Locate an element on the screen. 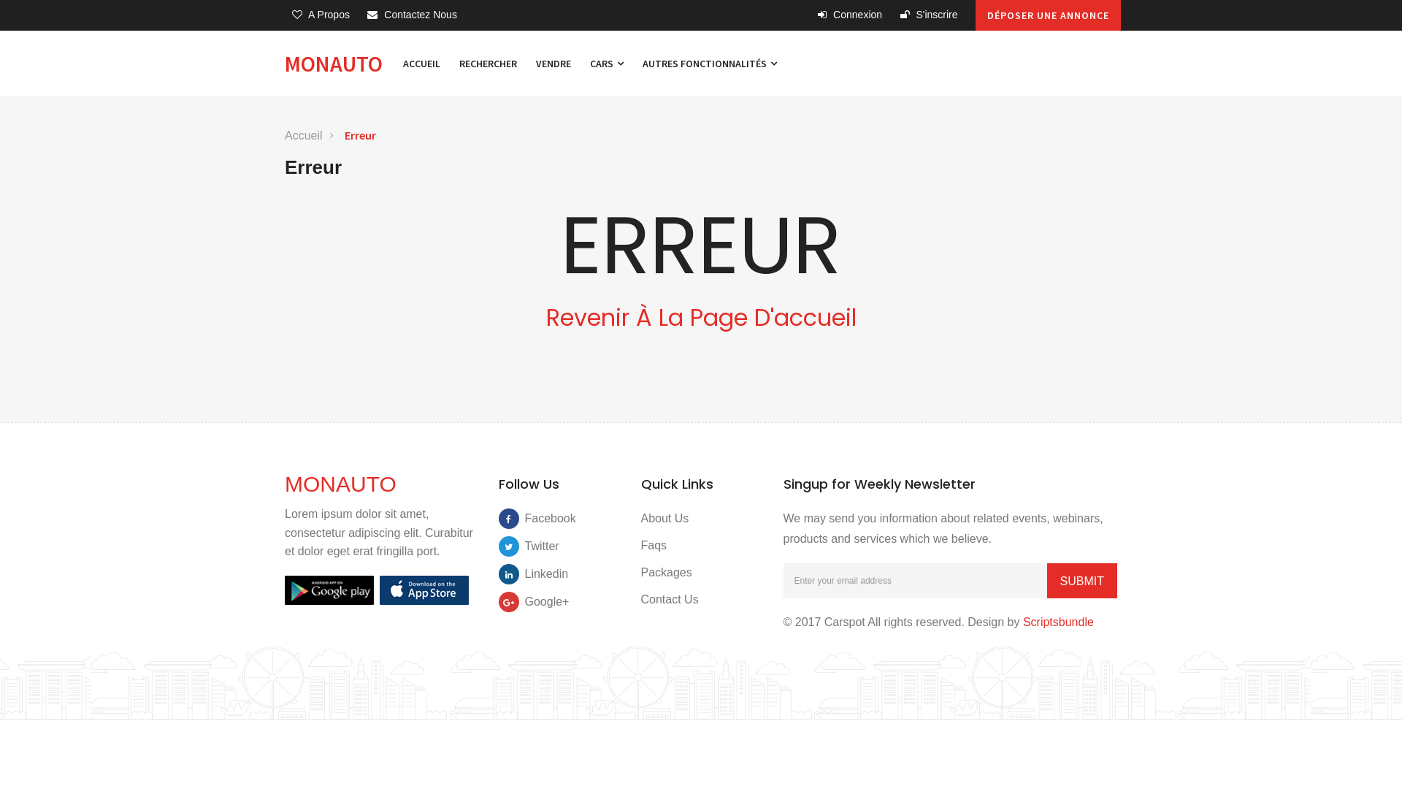  Packages is located at coordinates (667, 573).